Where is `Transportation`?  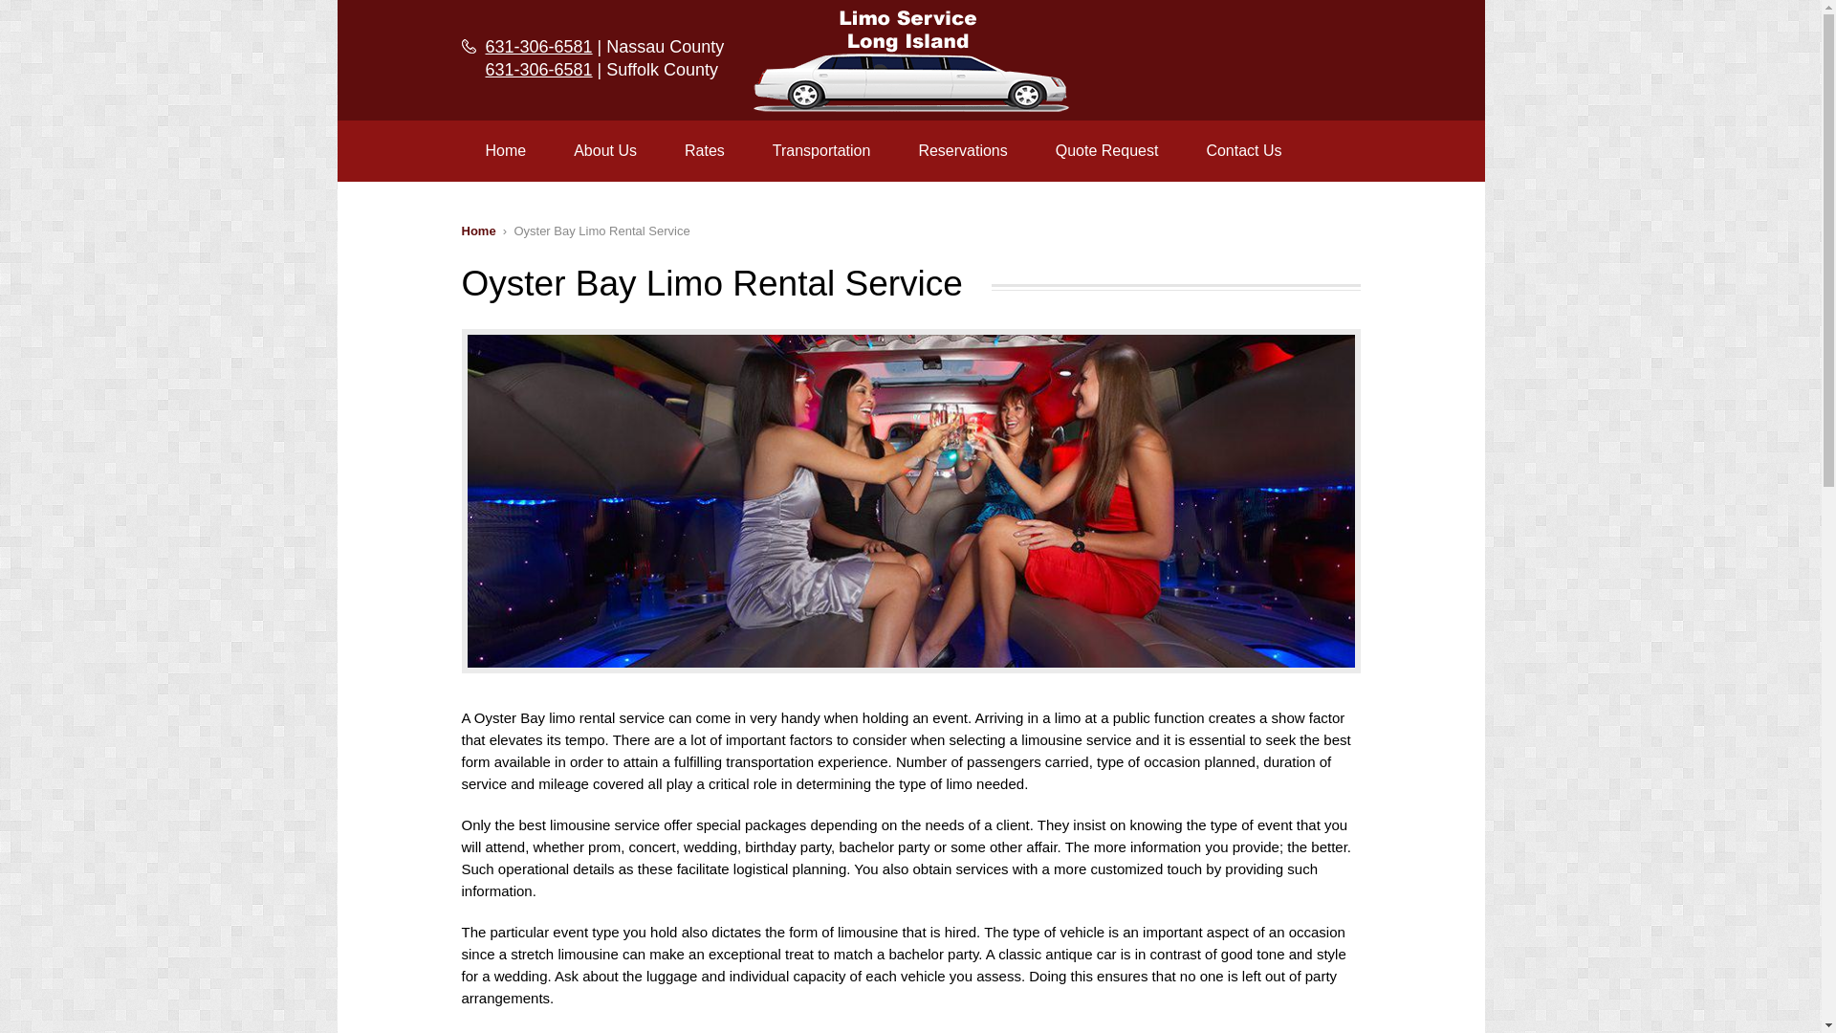
Transportation is located at coordinates (822, 151).